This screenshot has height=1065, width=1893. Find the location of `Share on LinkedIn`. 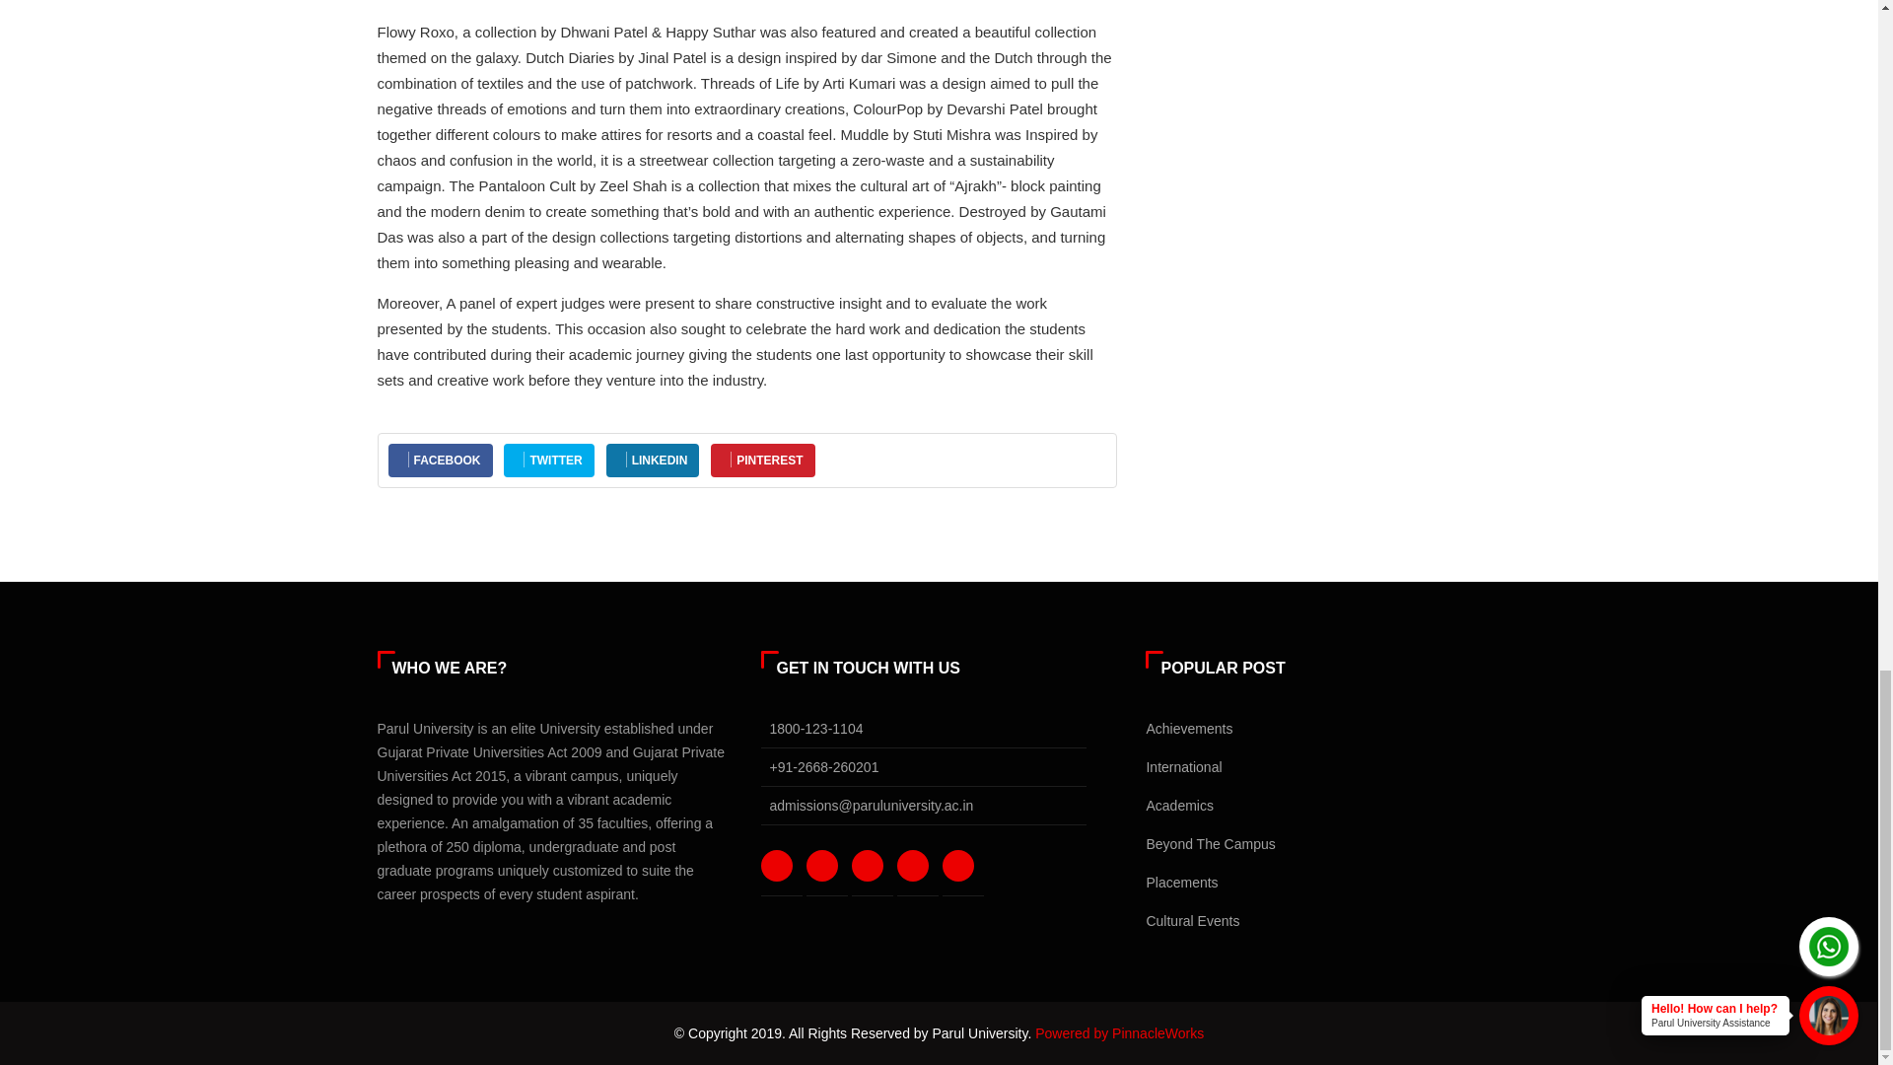

Share on LinkedIn is located at coordinates (653, 461).